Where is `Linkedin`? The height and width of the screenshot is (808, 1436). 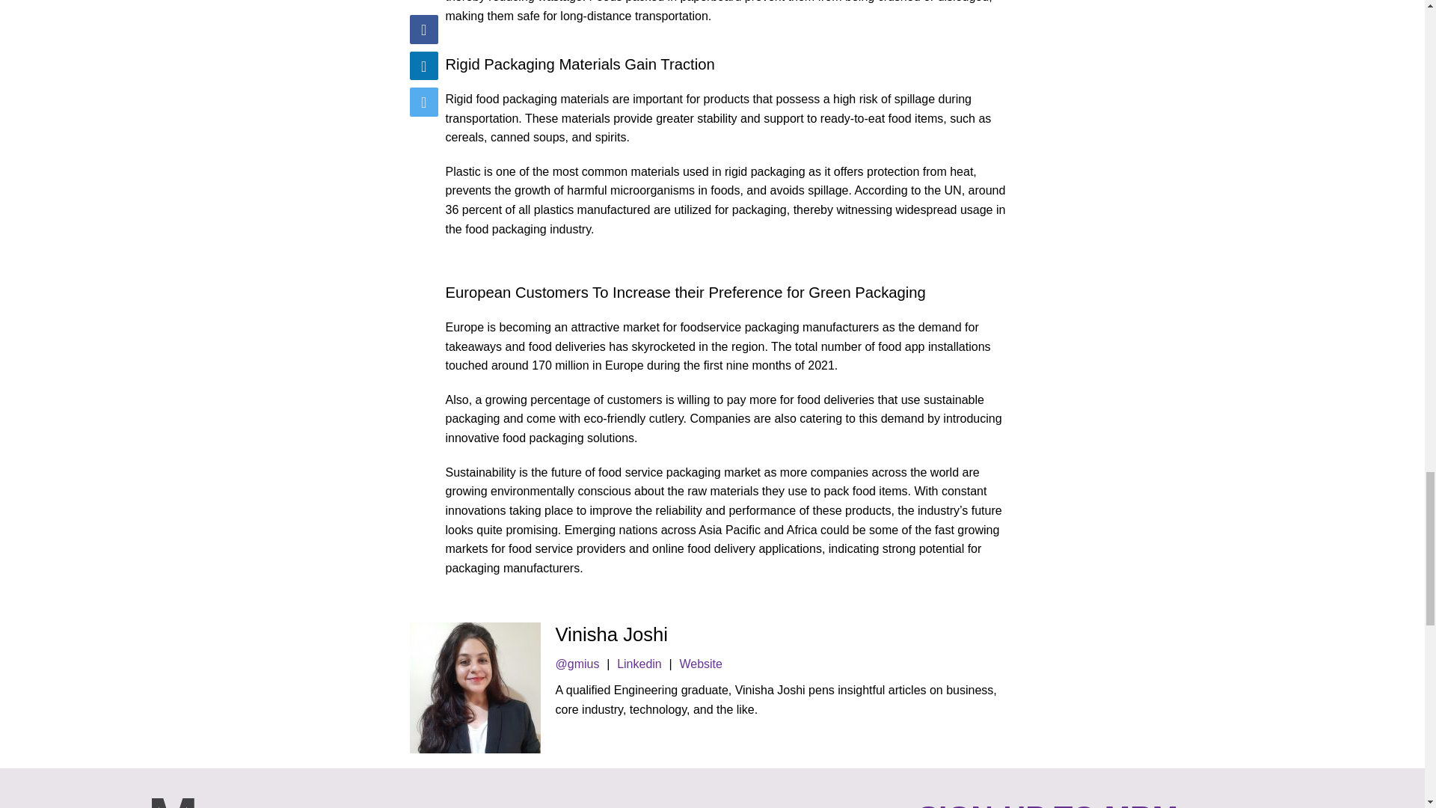 Linkedin is located at coordinates (640, 664).